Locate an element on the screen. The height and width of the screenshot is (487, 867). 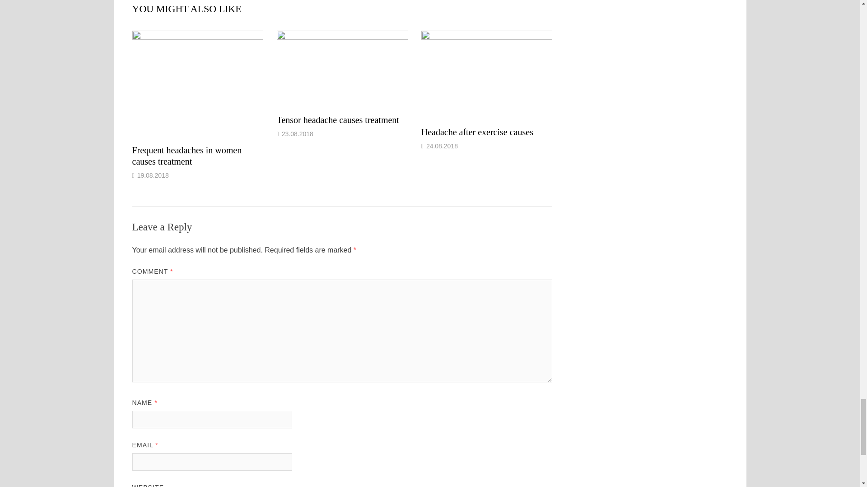
Tensor headache causes treatment is located at coordinates (338, 119).